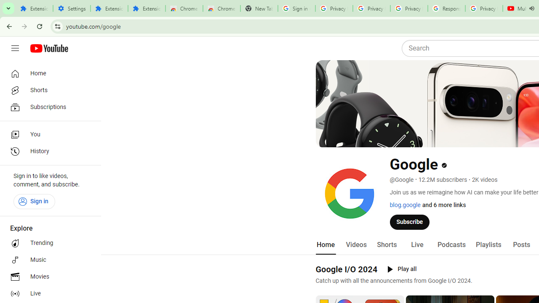 The width and height of the screenshot is (539, 303). What do you see at coordinates (451, 245) in the screenshot?
I see `Podcasts` at bounding box center [451, 245].